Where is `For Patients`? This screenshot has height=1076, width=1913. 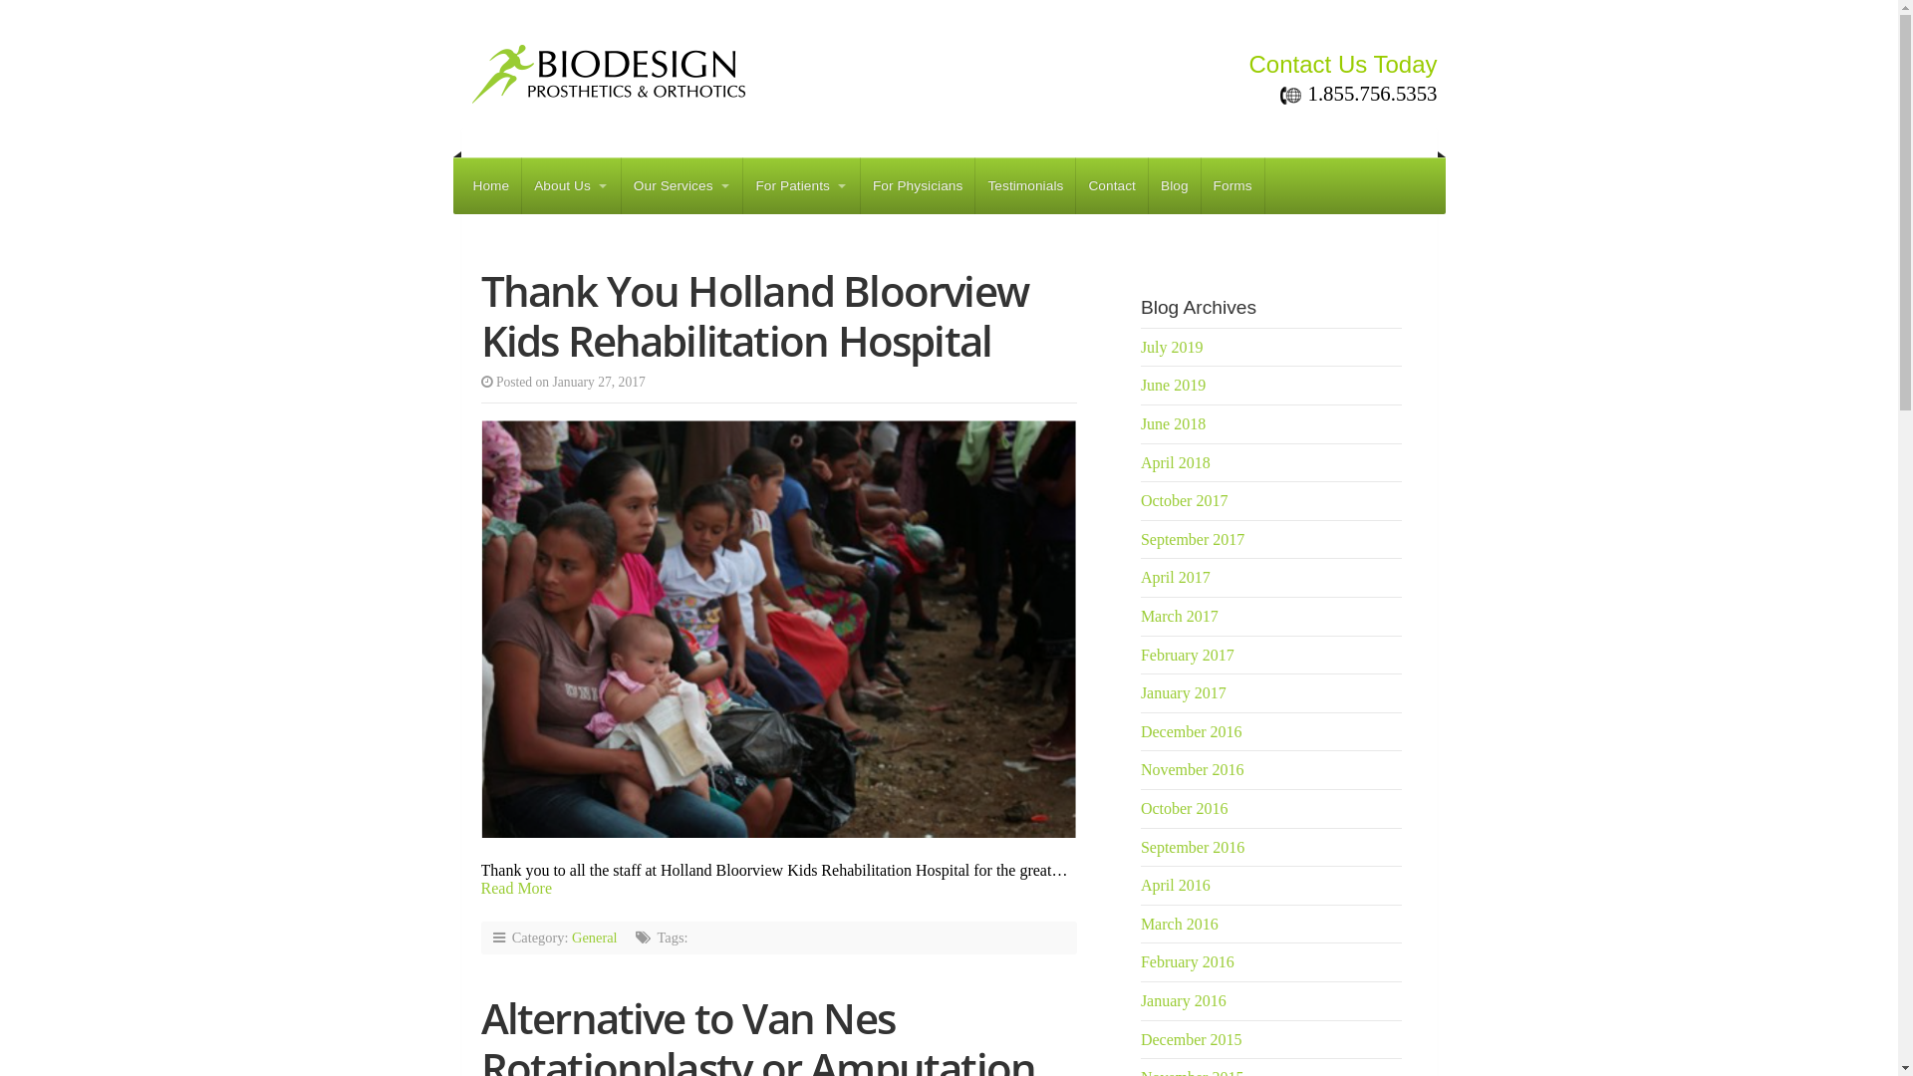 For Patients is located at coordinates (801, 185).